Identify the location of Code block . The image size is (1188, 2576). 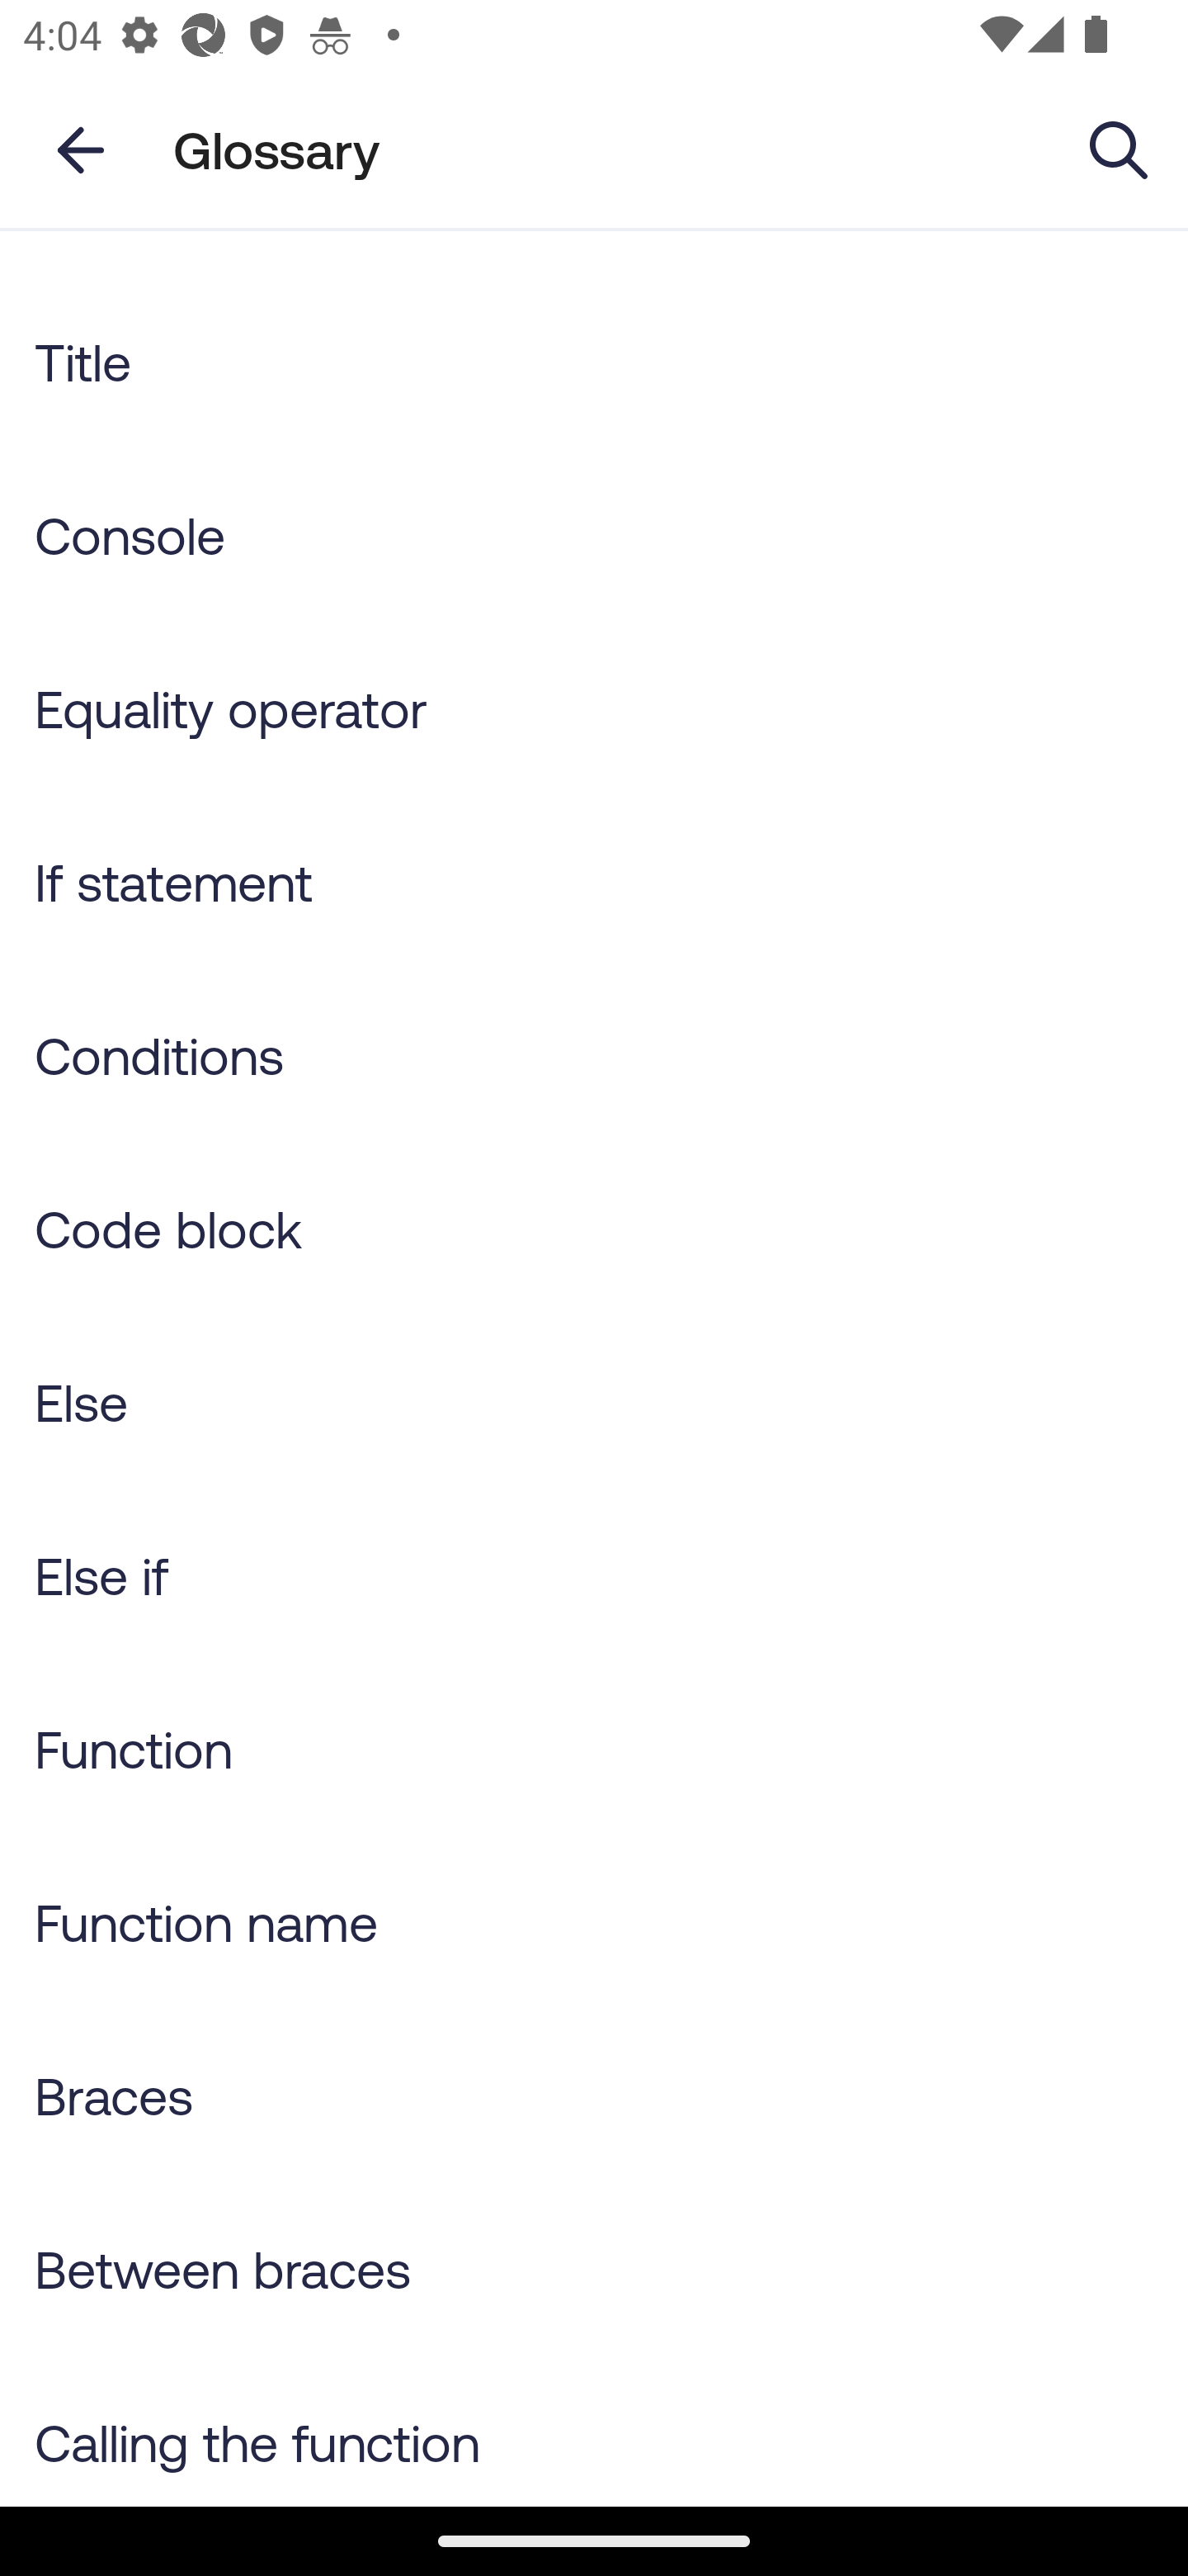
(594, 1229).